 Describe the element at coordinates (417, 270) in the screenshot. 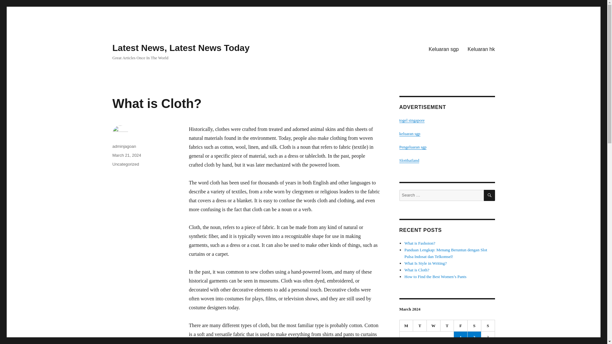

I see `What is Cloth?` at that location.